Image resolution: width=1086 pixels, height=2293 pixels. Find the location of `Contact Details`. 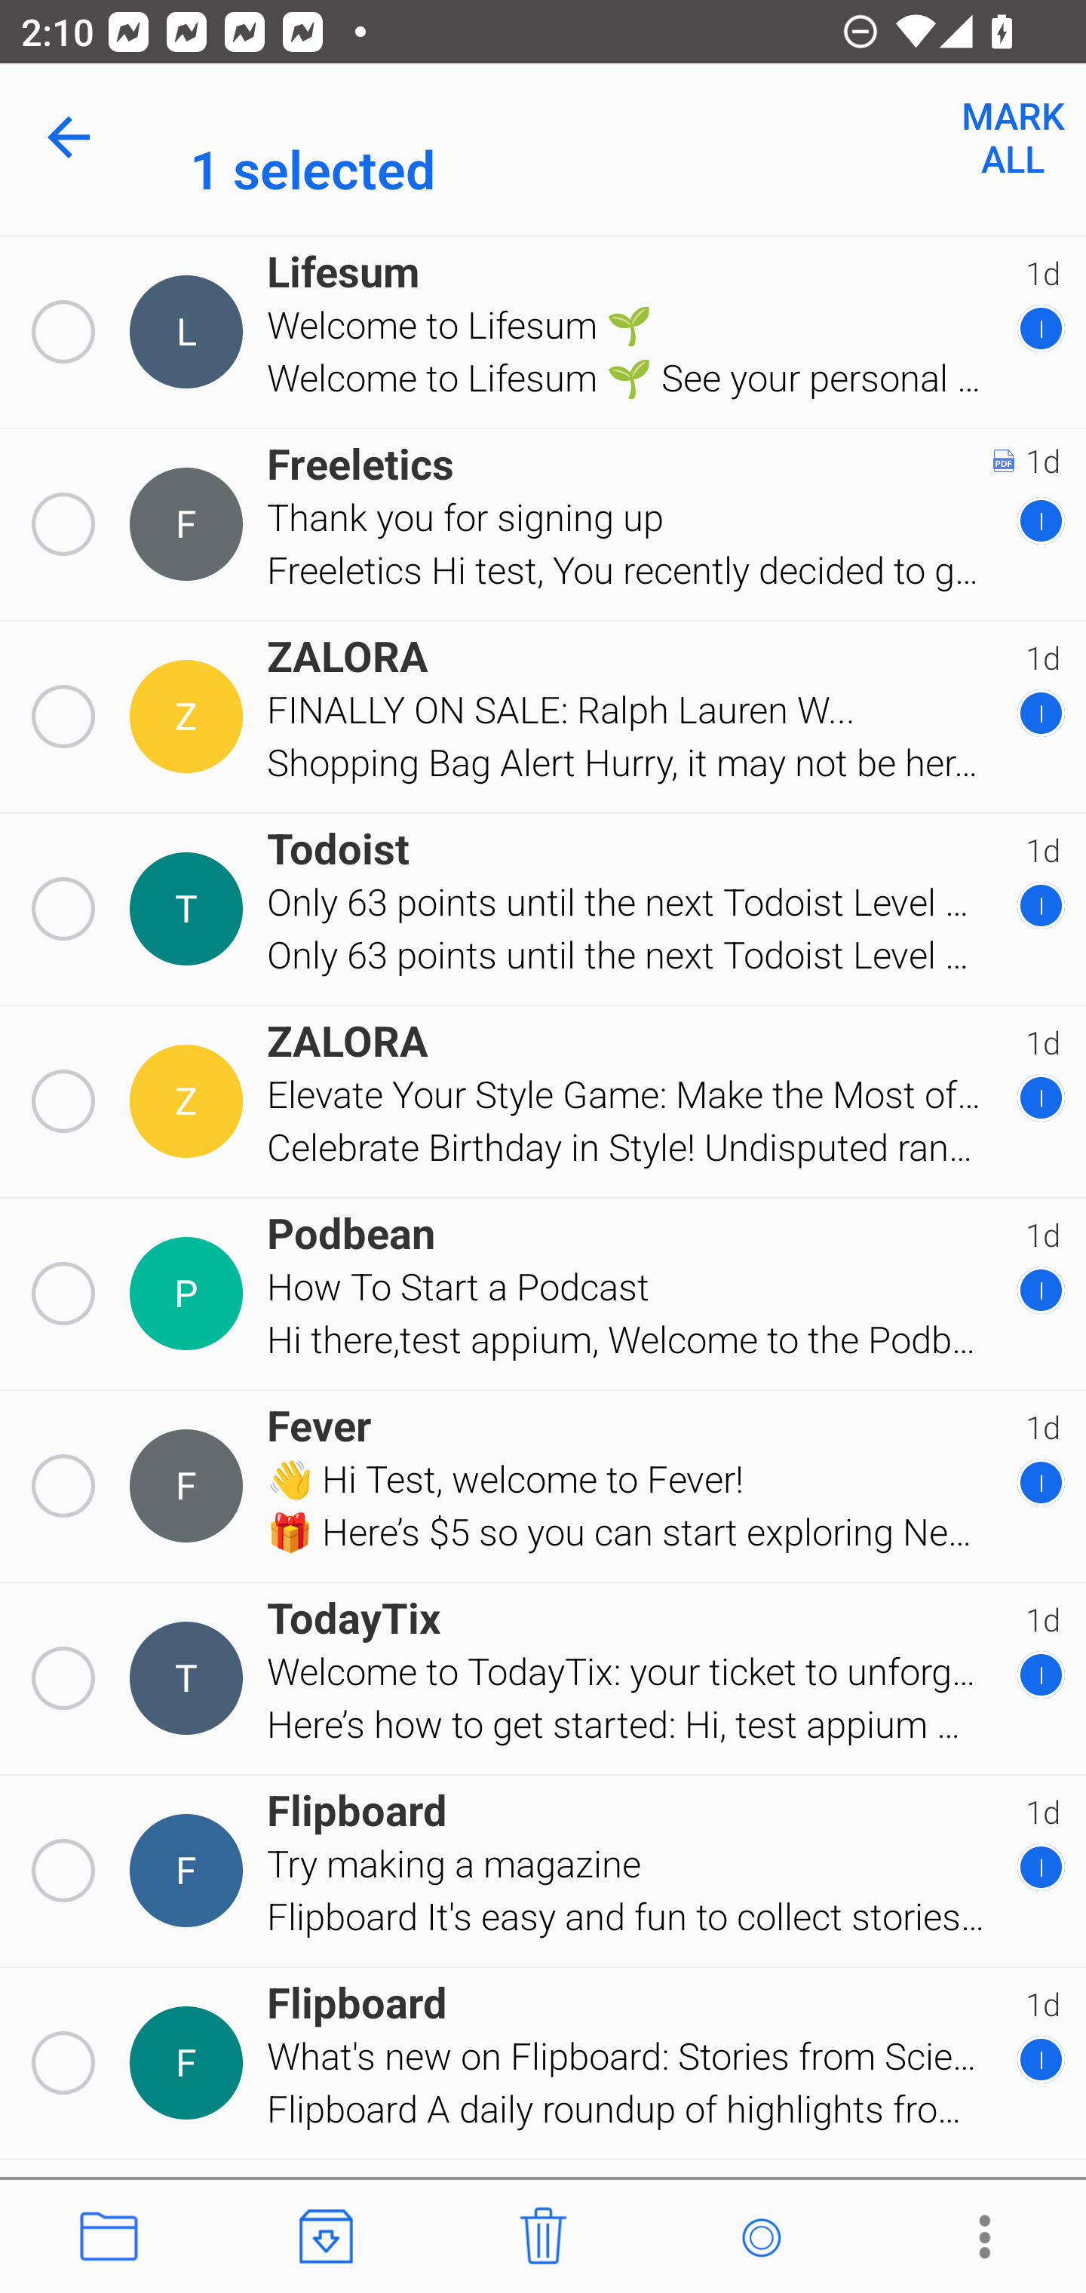

Contact Details is located at coordinates (190, 909).